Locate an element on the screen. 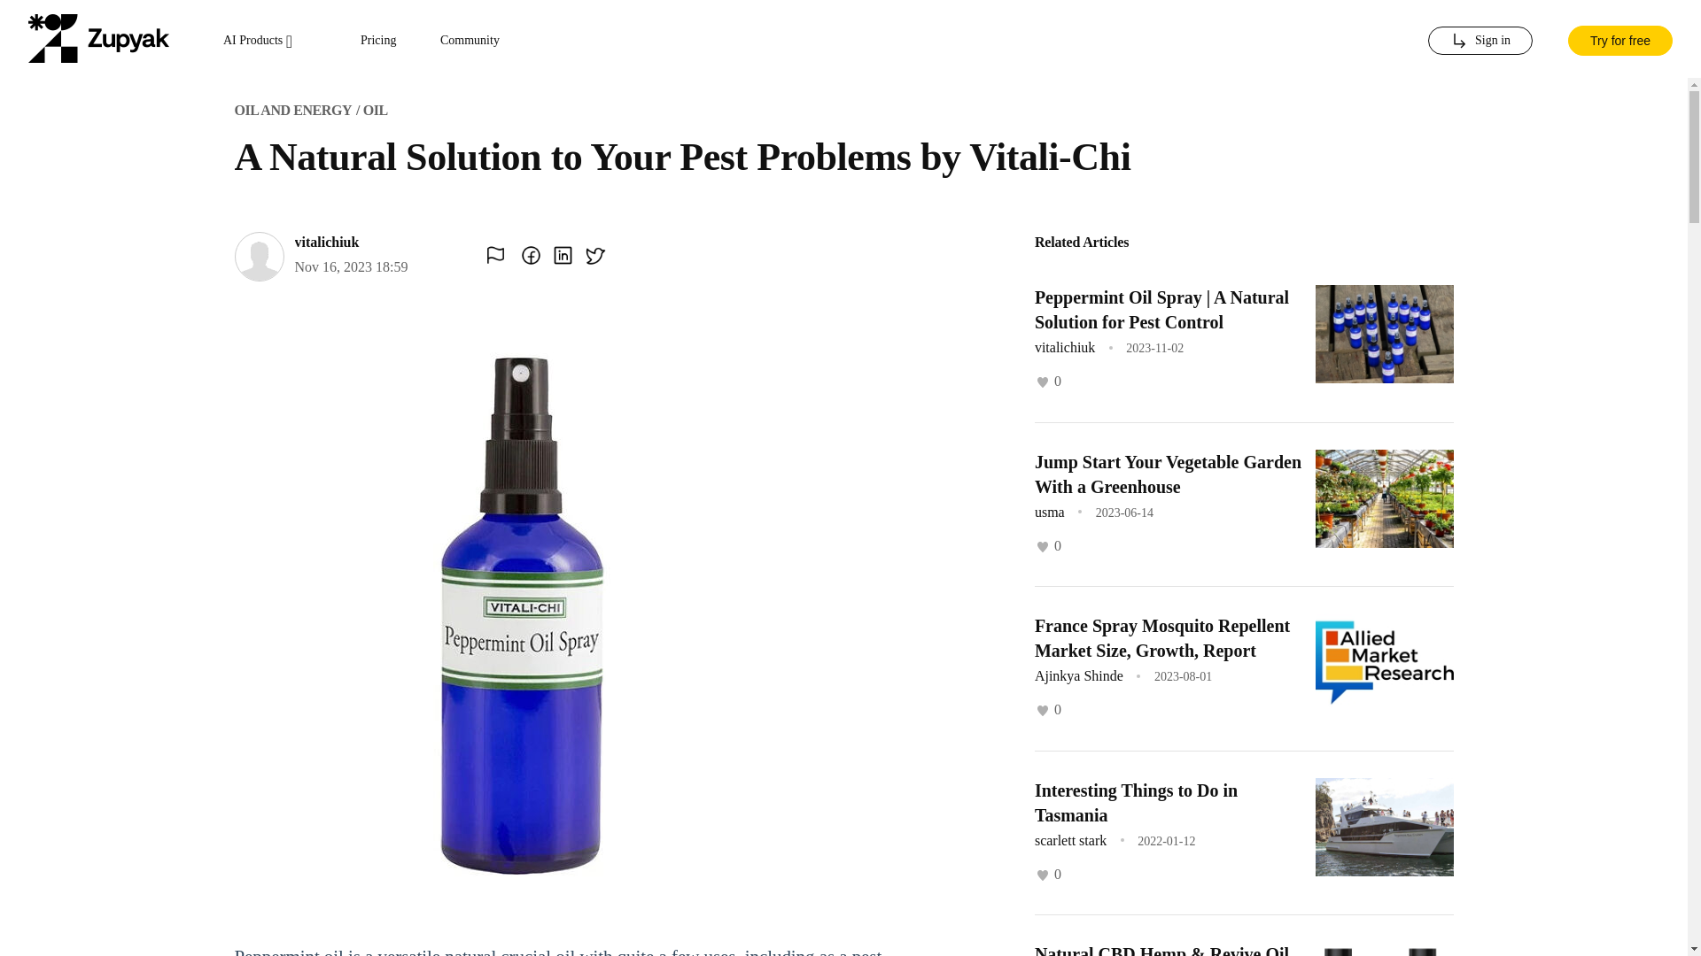 The height and width of the screenshot is (956, 1701). Community is located at coordinates (470, 41).